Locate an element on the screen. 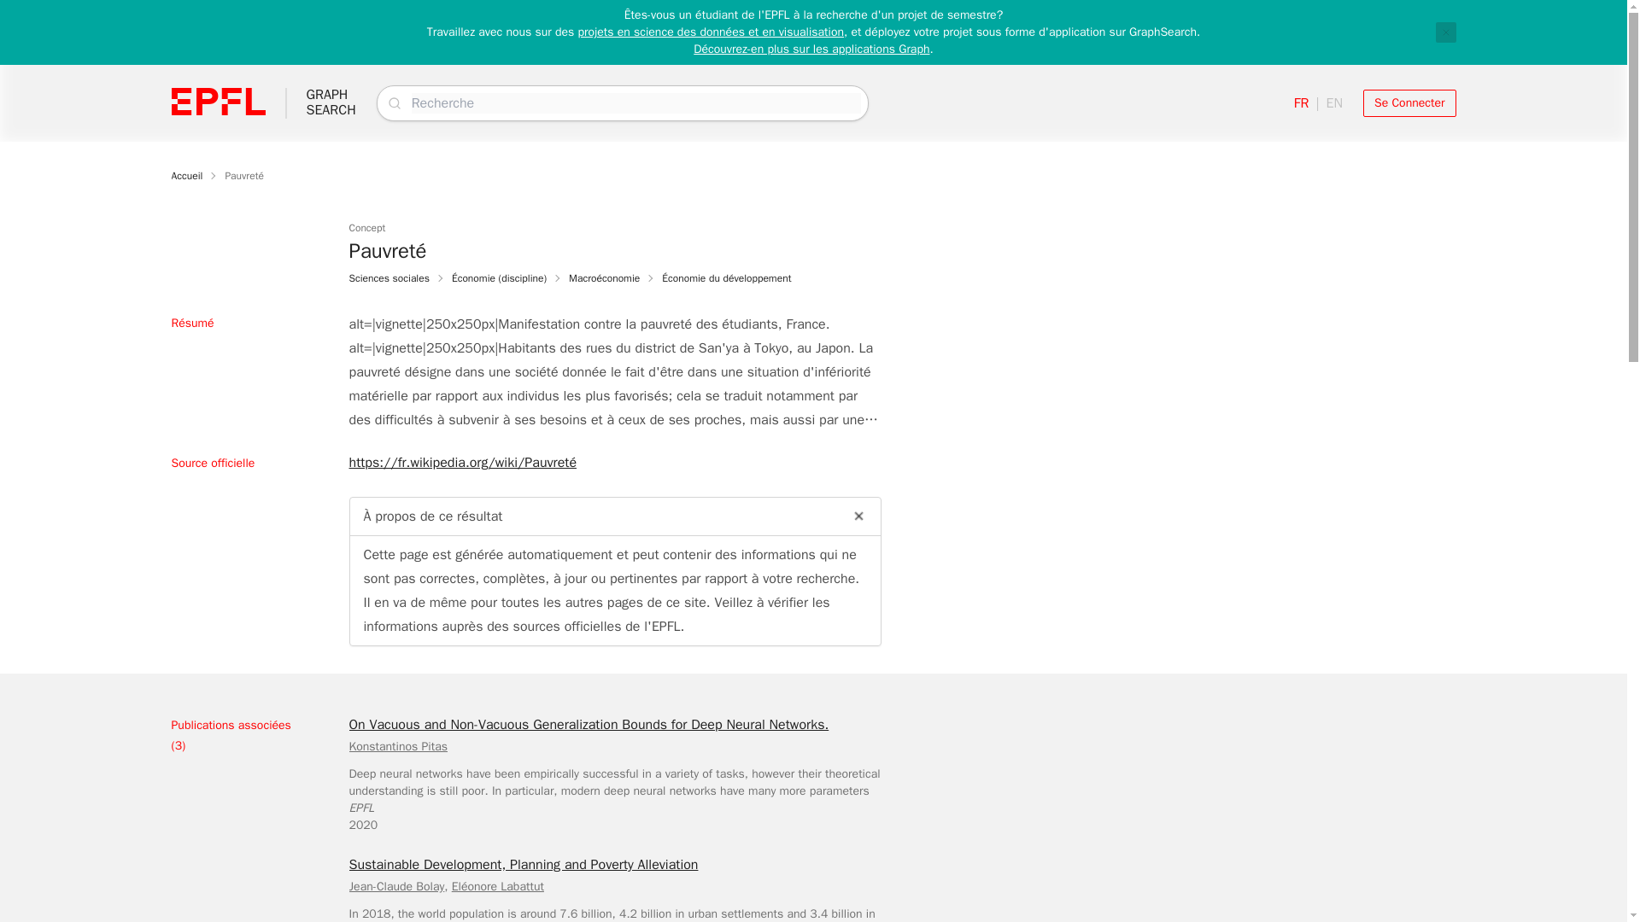 This screenshot has width=1640, height=922. Close notification is located at coordinates (186, 175).